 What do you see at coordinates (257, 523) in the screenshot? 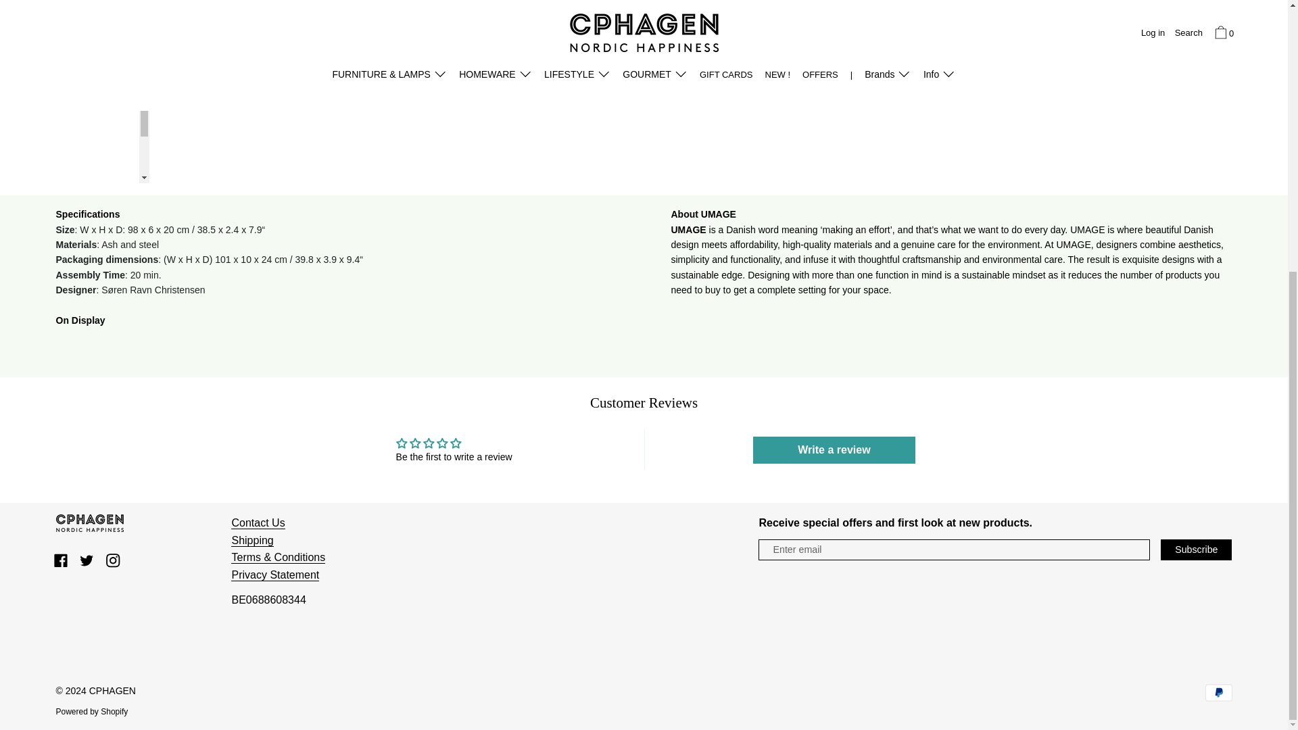
I see `Contact Us` at bounding box center [257, 523].